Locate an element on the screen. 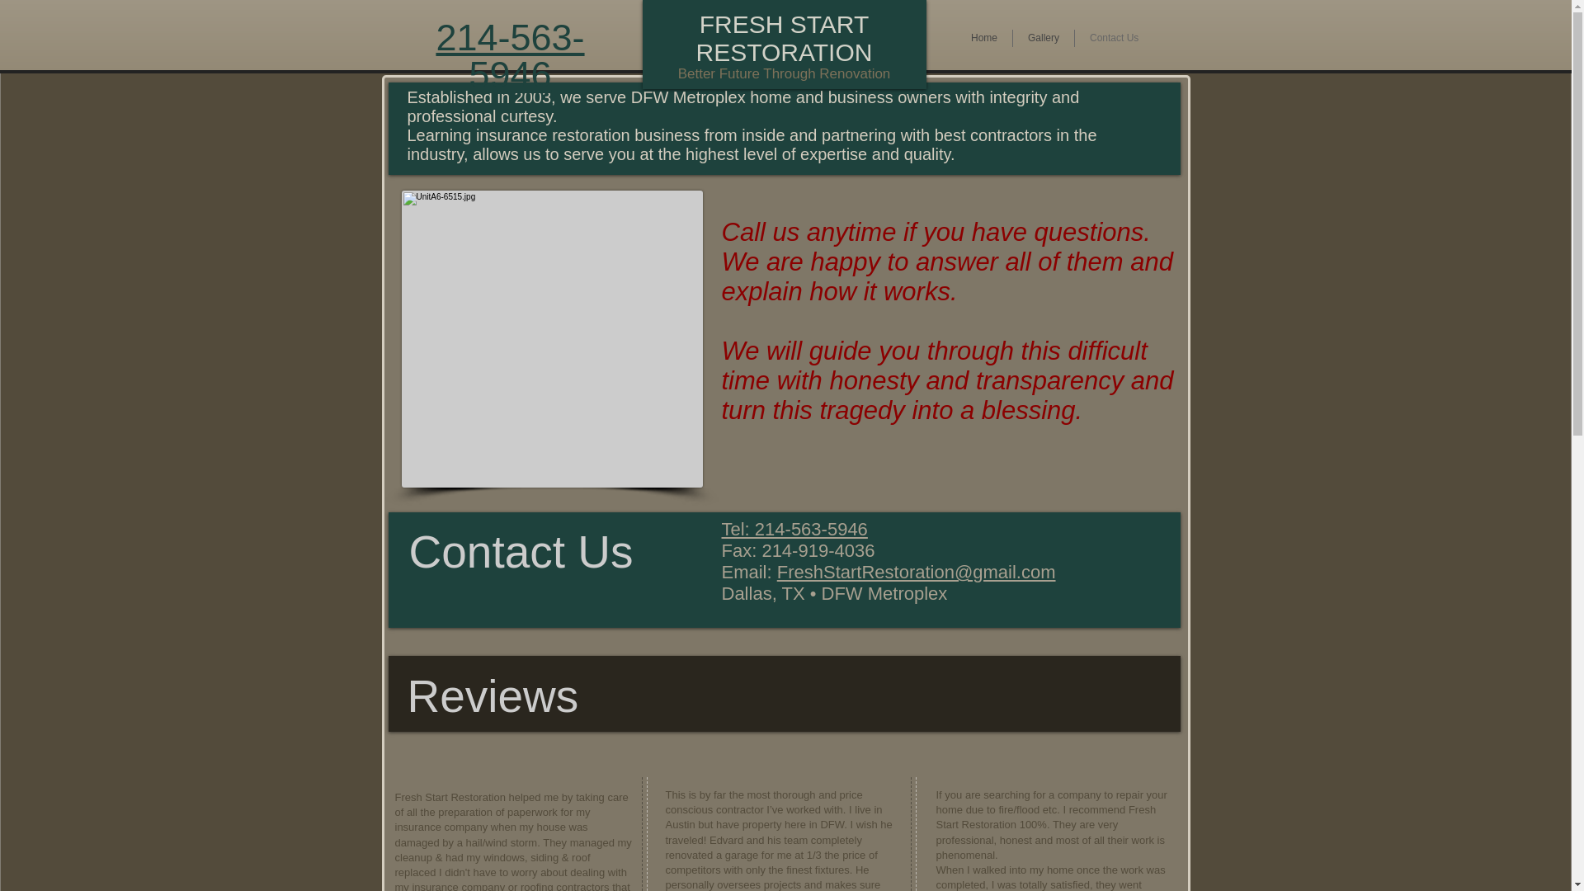  Tel: 214-563-5946 is located at coordinates (794, 529).